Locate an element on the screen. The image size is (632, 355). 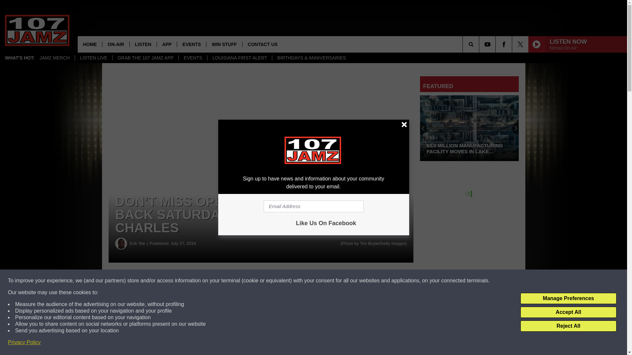
GRAB THE 107 JAMZ APP is located at coordinates (145, 58).